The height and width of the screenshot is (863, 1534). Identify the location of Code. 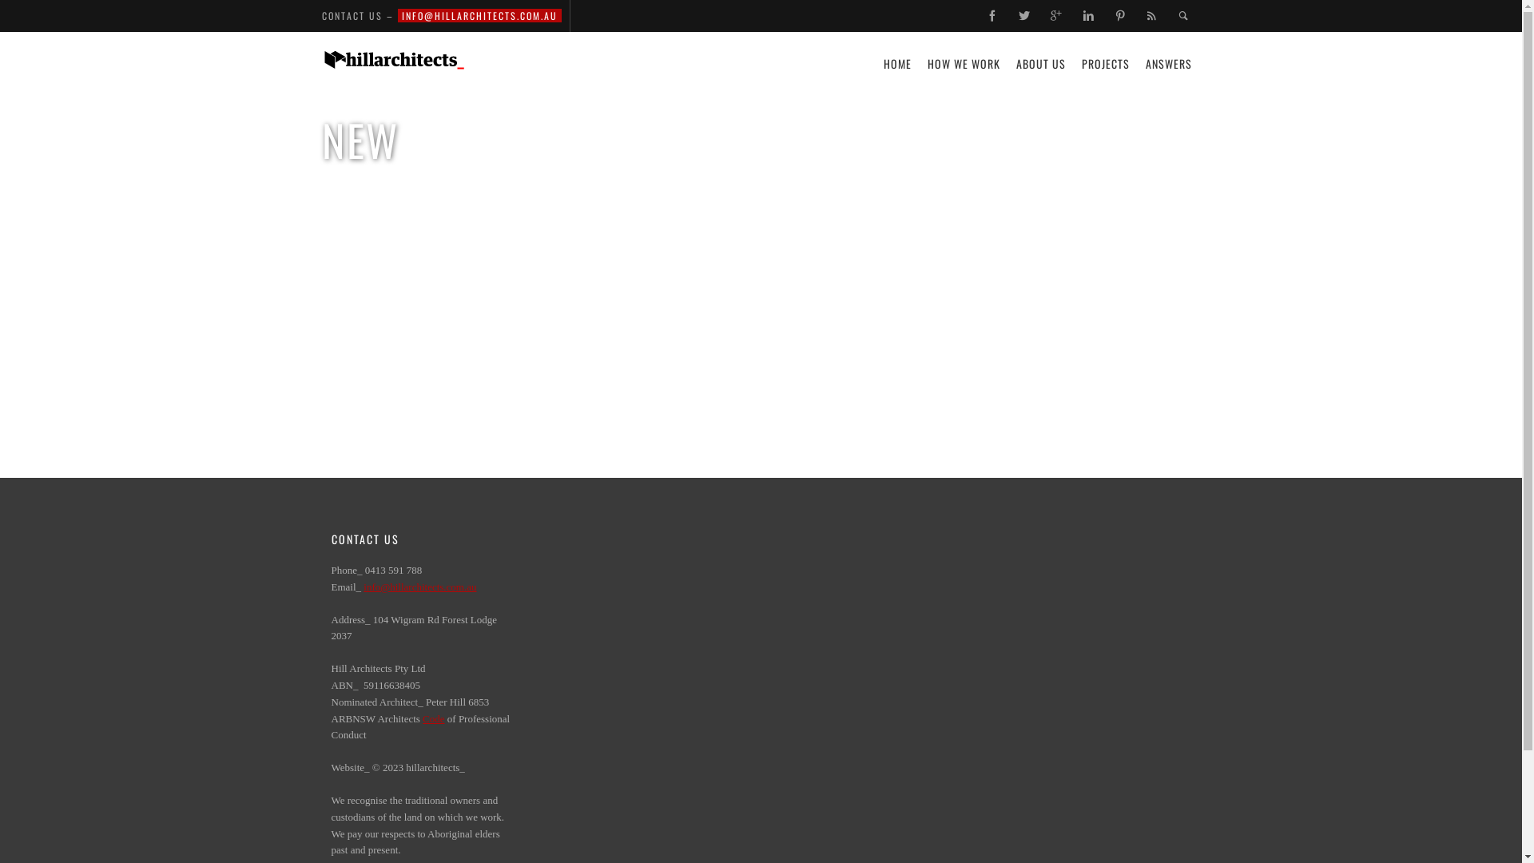
(433, 719).